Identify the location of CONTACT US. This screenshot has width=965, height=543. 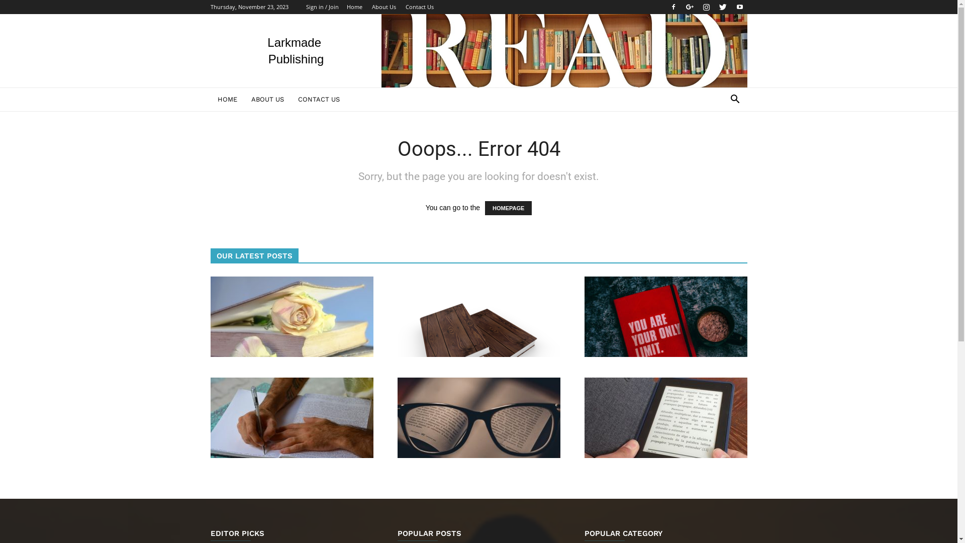
(319, 100).